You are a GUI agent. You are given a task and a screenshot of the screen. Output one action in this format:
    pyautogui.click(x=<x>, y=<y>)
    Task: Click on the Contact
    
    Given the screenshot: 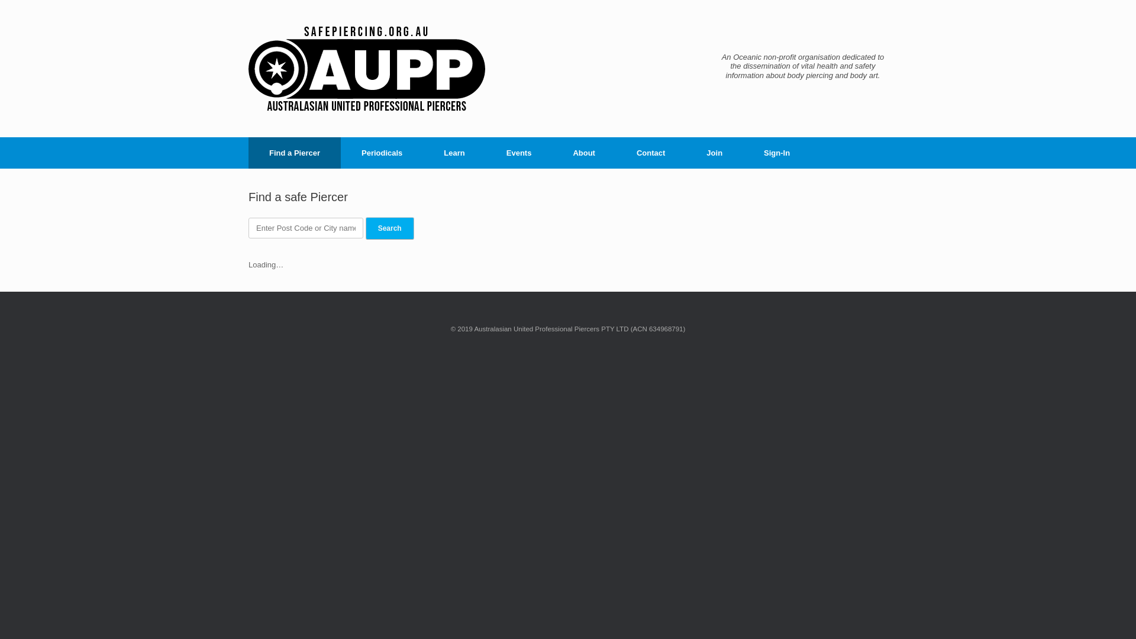 What is the action you would take?
    pyautogui.click(x=651, y=153)
    